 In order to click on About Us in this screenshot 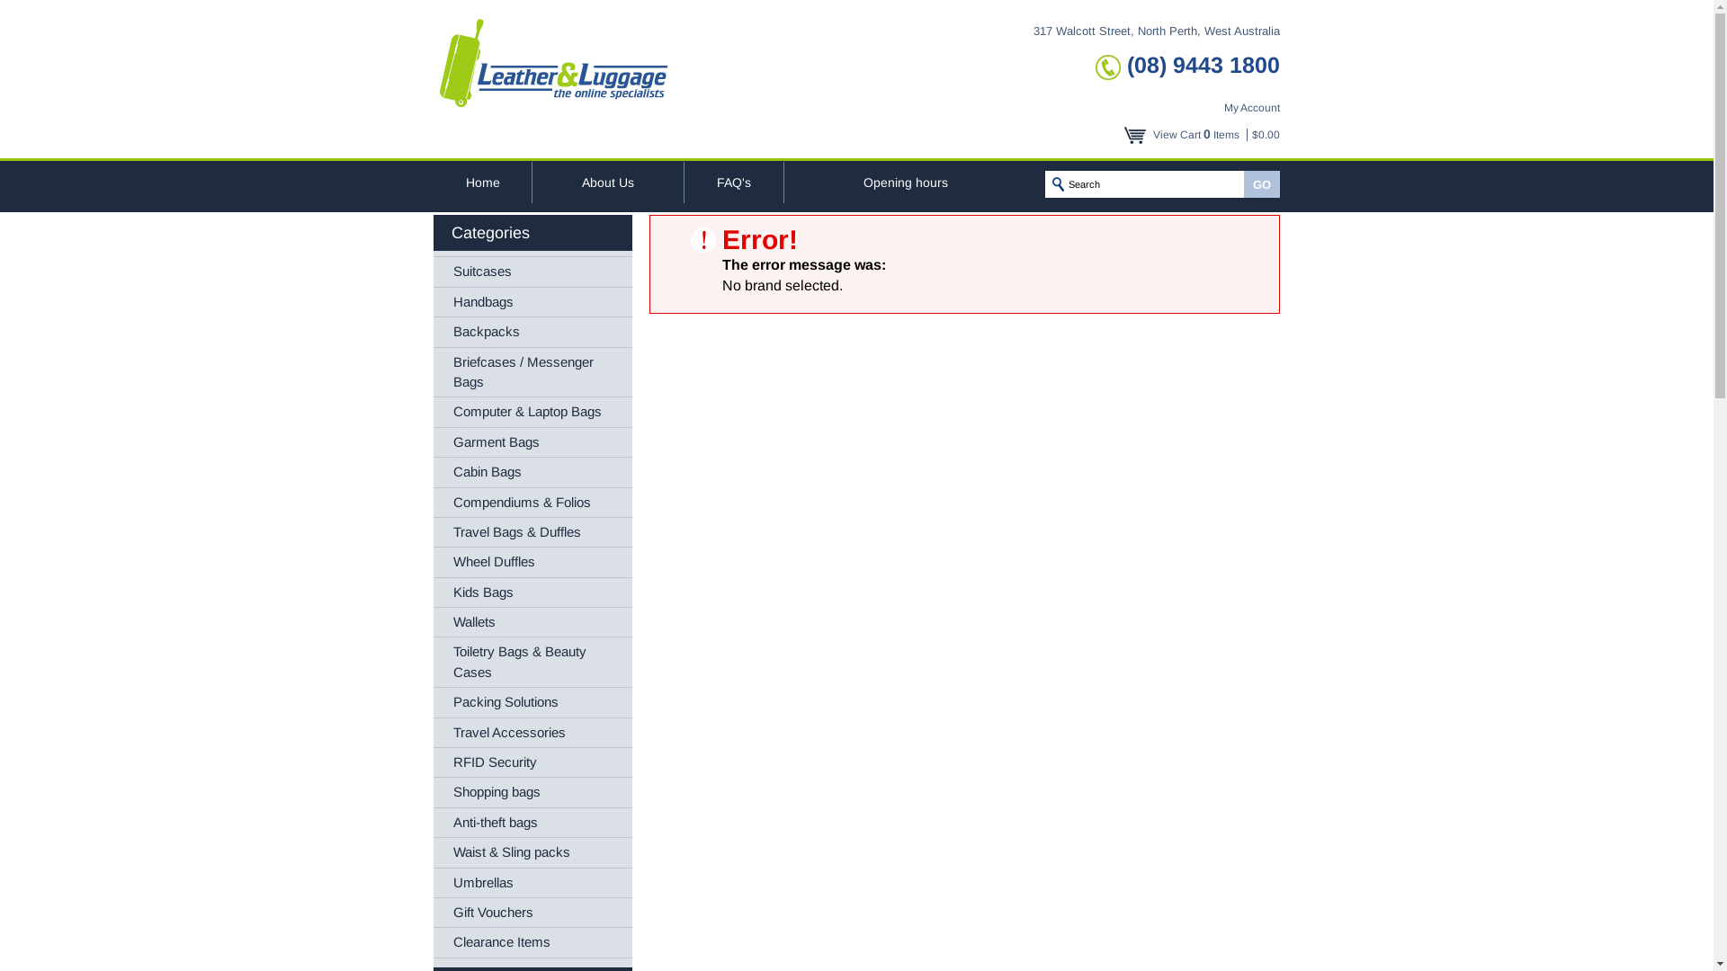, I will do `click(608, 183)`.